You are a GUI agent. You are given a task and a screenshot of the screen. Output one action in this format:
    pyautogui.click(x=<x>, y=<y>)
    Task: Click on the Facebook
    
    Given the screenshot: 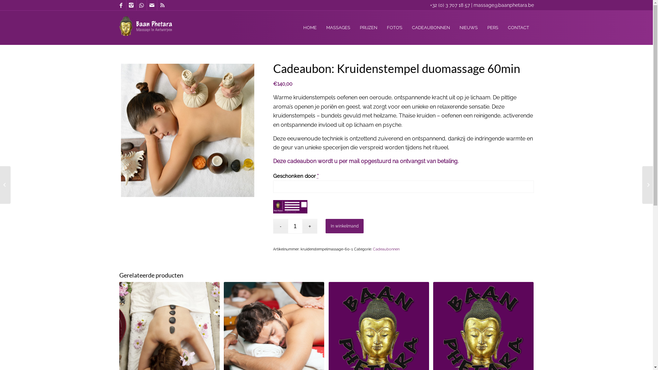 What is the action you would take?
    pyautogui.click(x=121, y=5)
    